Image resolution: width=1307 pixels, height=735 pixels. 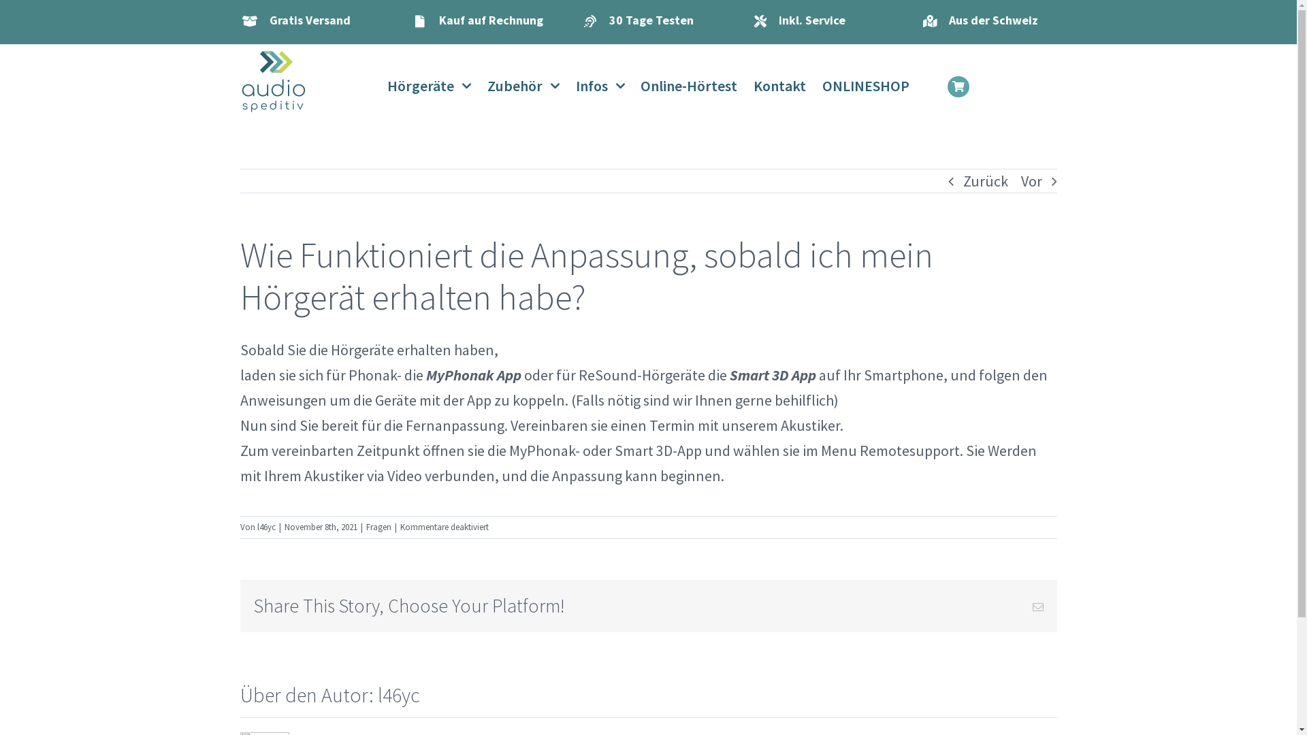 I want to click on Kontakt, so click(x=780, y=86).